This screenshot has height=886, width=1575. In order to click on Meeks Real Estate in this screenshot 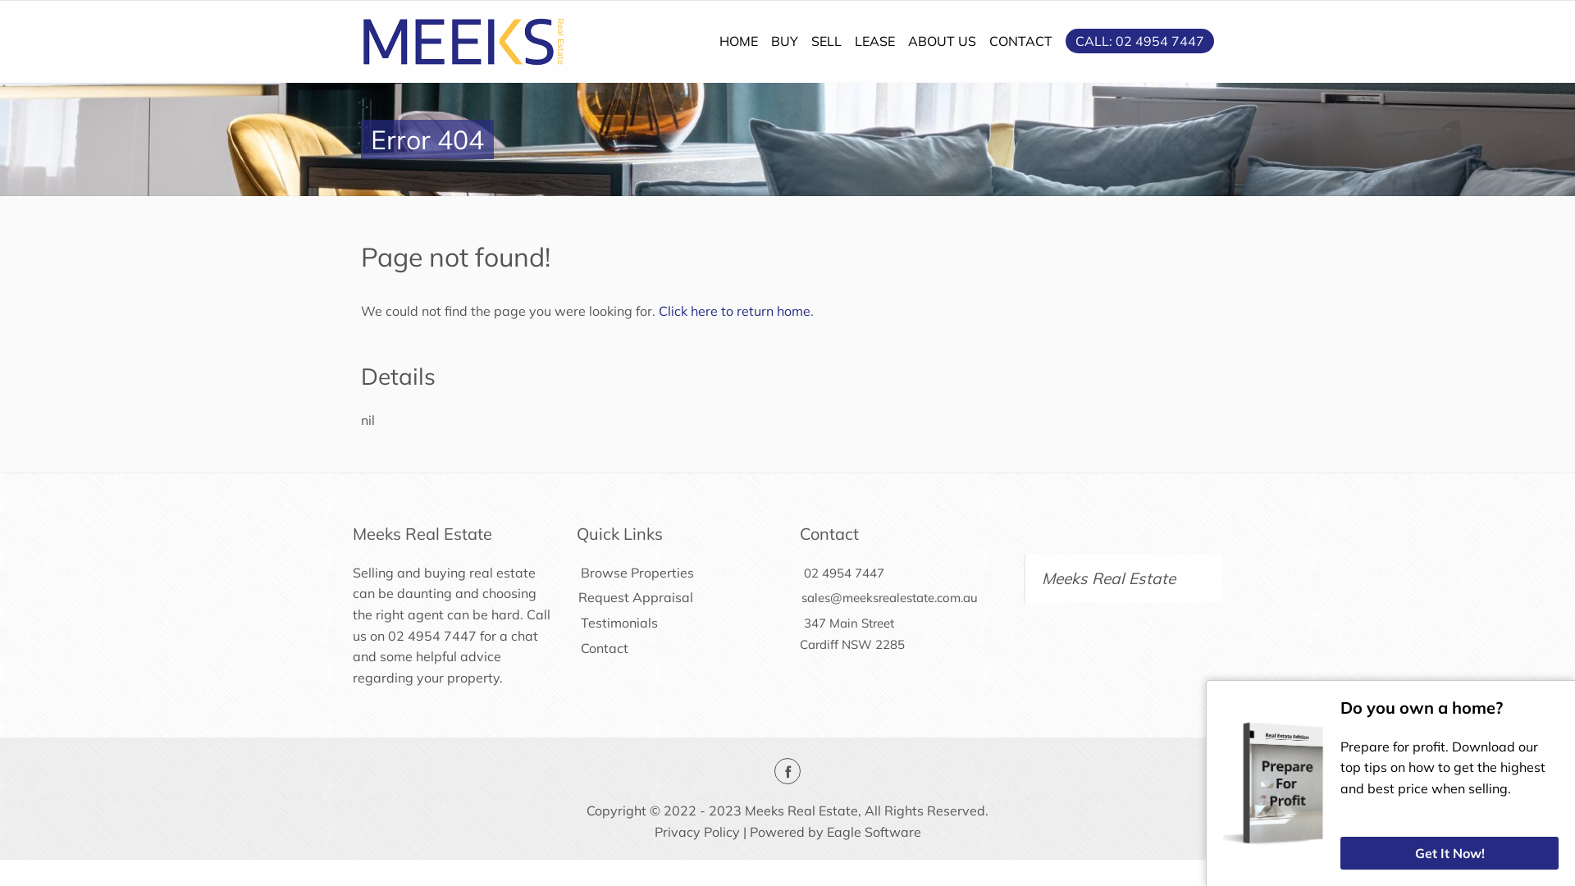, I will do `click(1109, 578)`.